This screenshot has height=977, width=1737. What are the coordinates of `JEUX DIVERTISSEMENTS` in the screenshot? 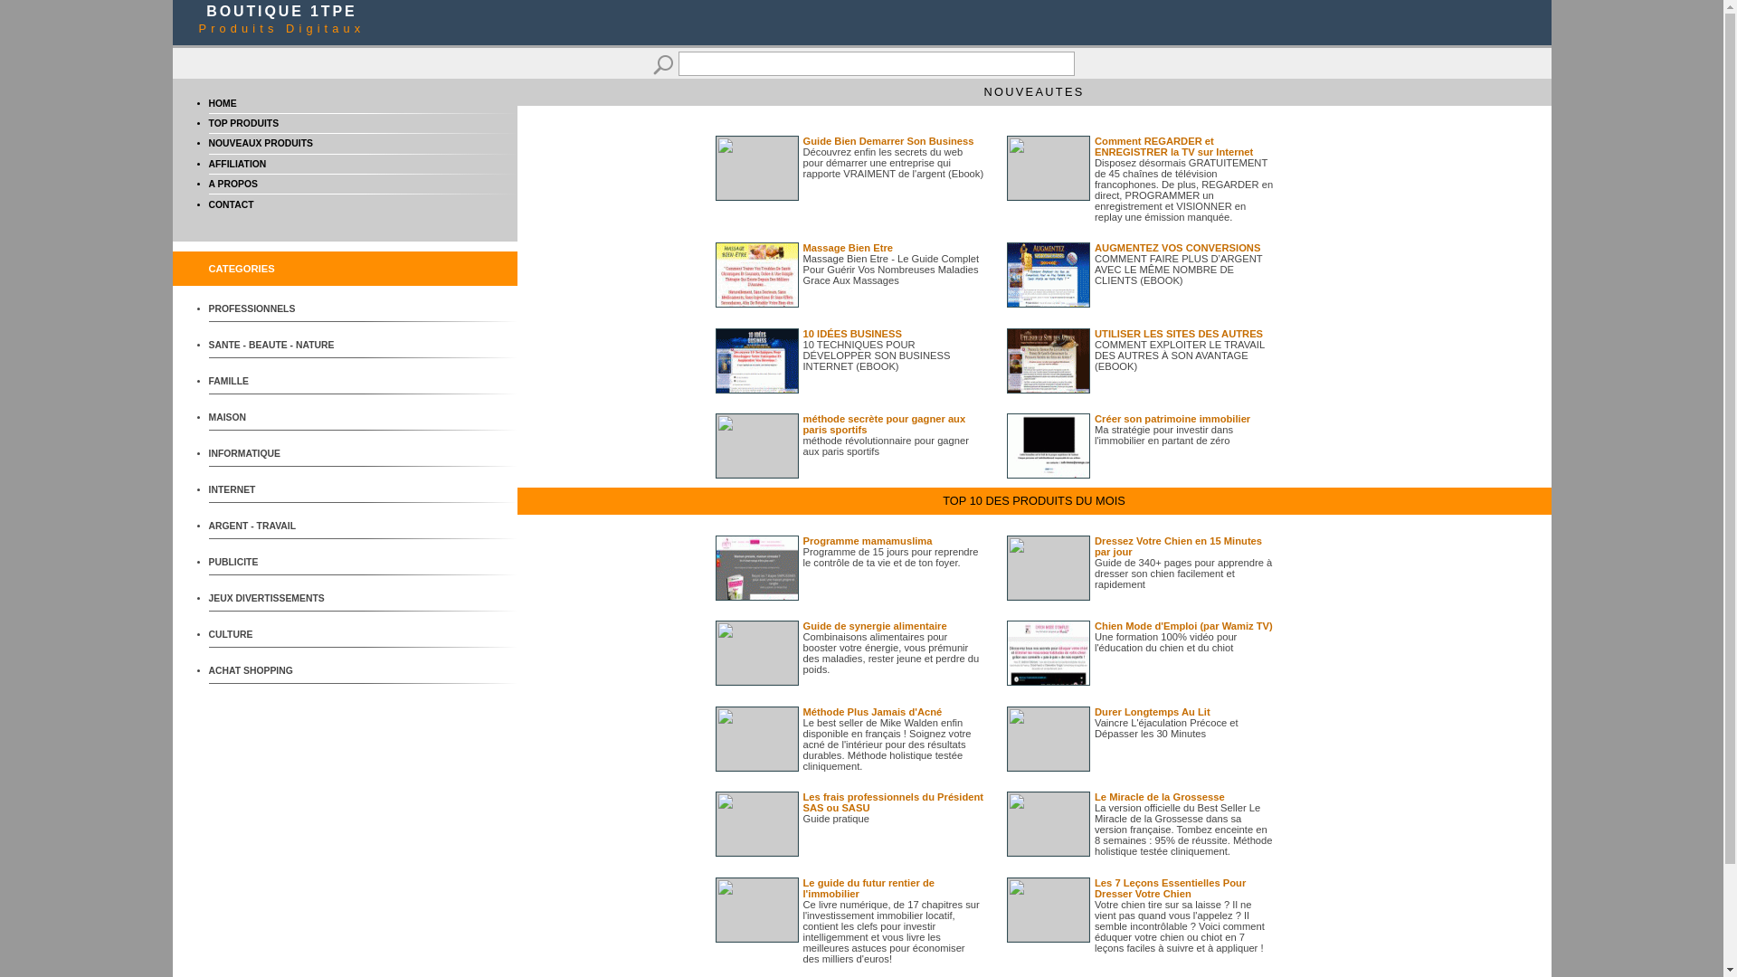 It's located at (276, 599).